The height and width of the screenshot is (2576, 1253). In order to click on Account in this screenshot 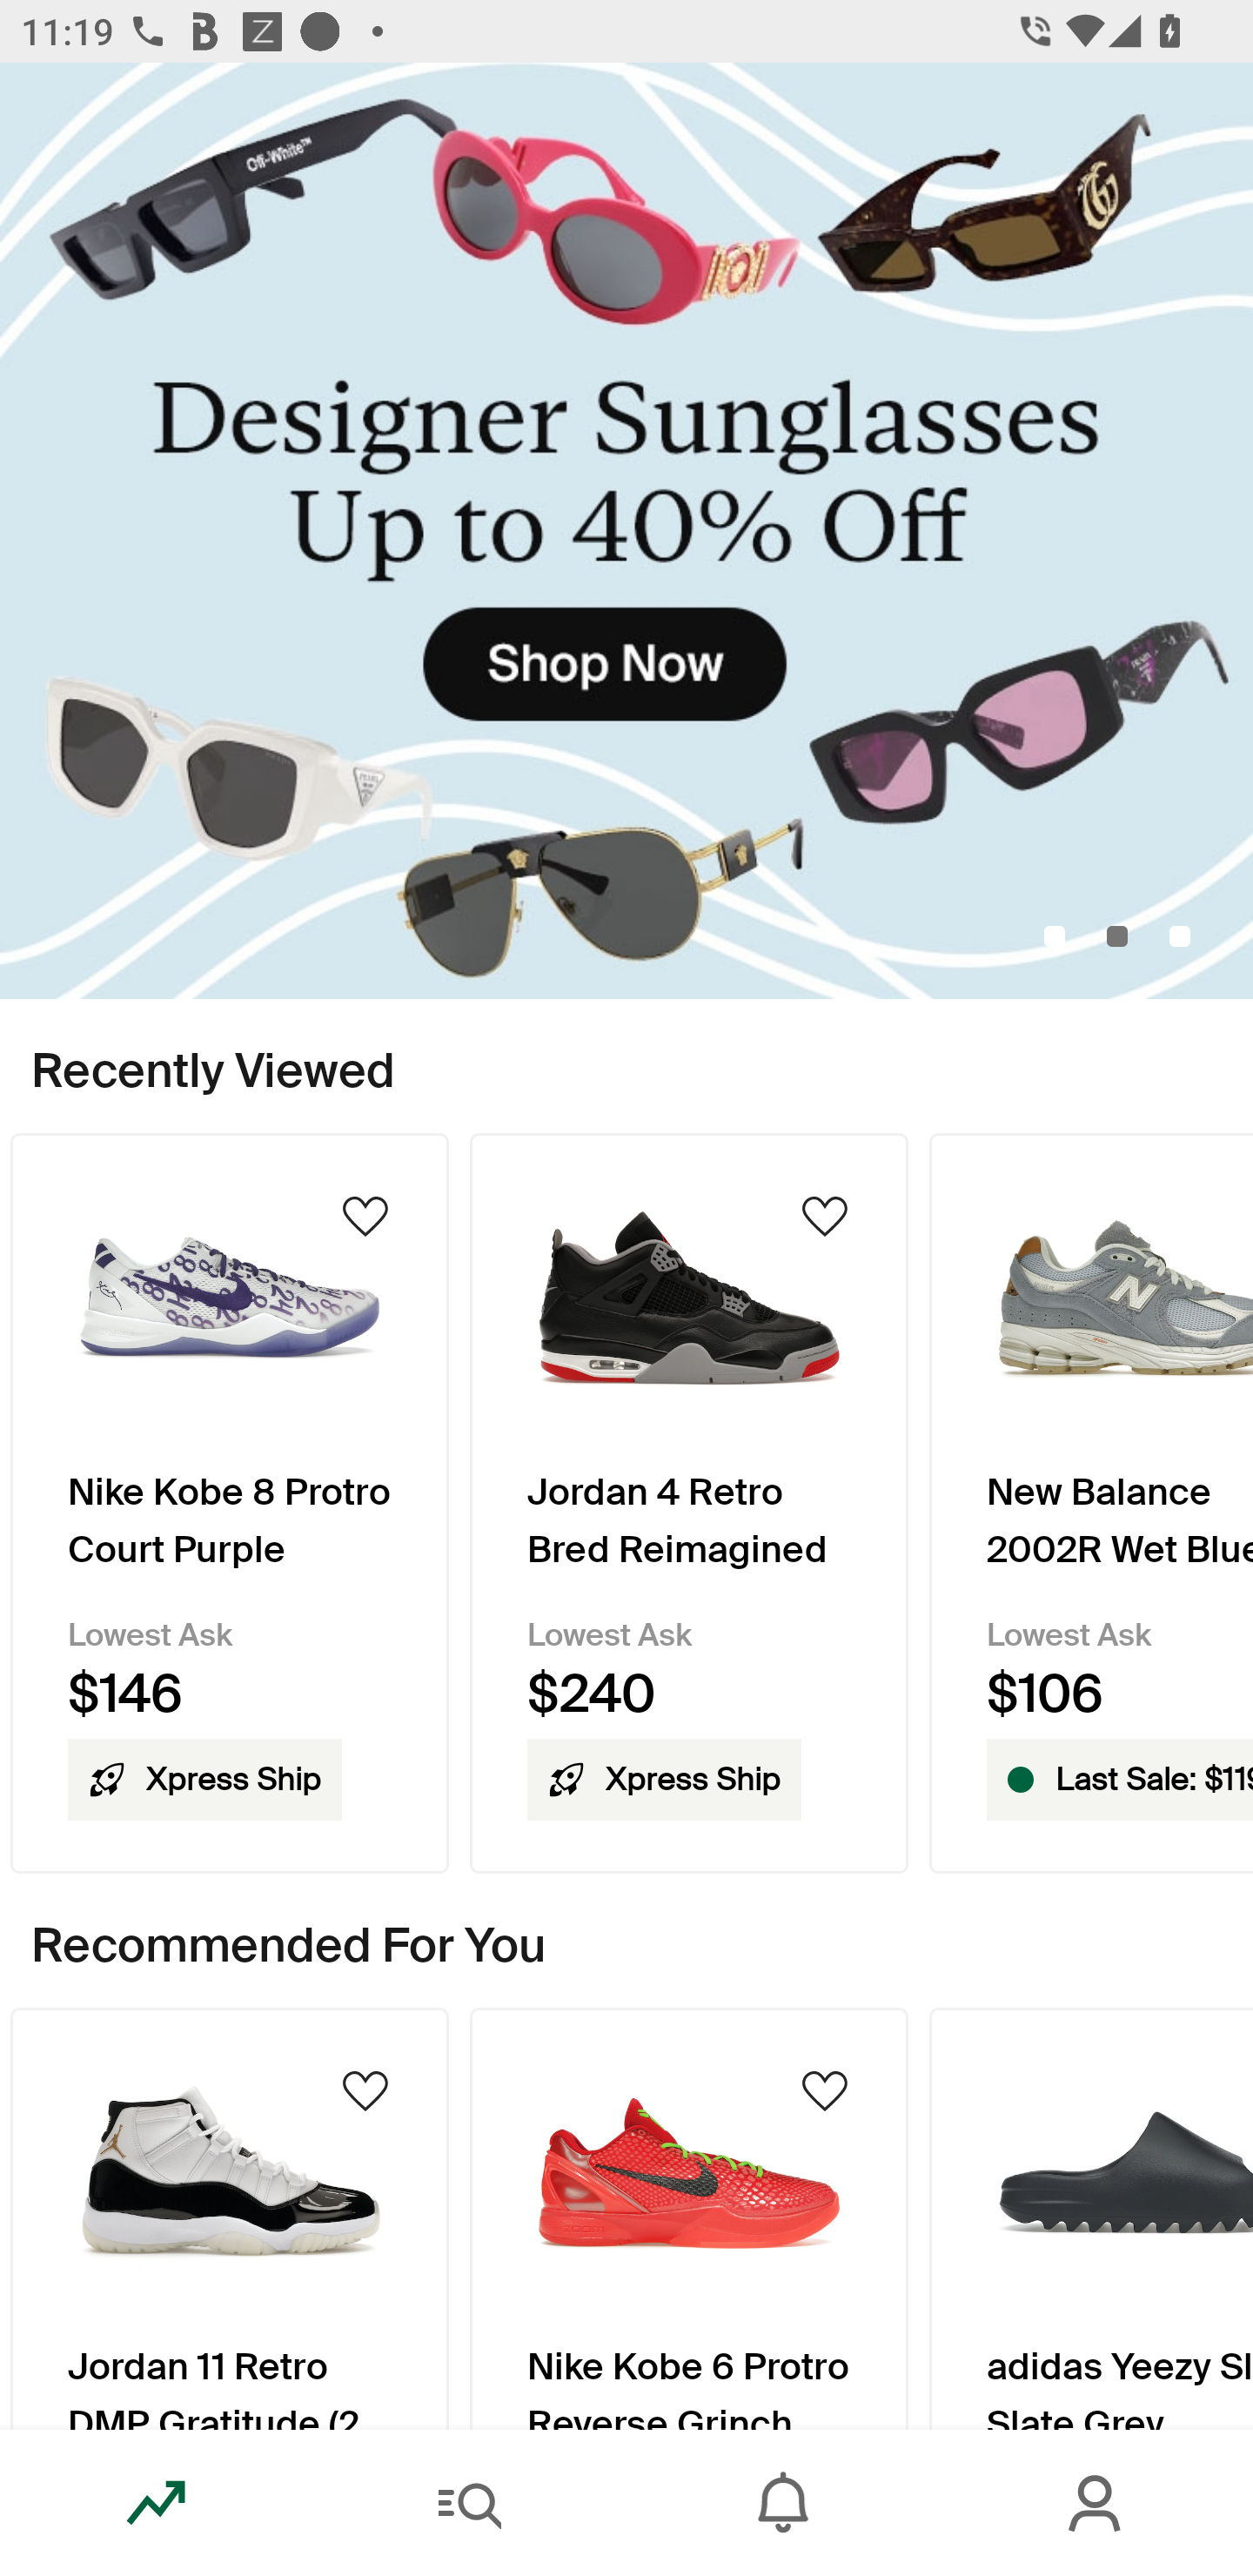, I will do `click(1096, 2503)`.